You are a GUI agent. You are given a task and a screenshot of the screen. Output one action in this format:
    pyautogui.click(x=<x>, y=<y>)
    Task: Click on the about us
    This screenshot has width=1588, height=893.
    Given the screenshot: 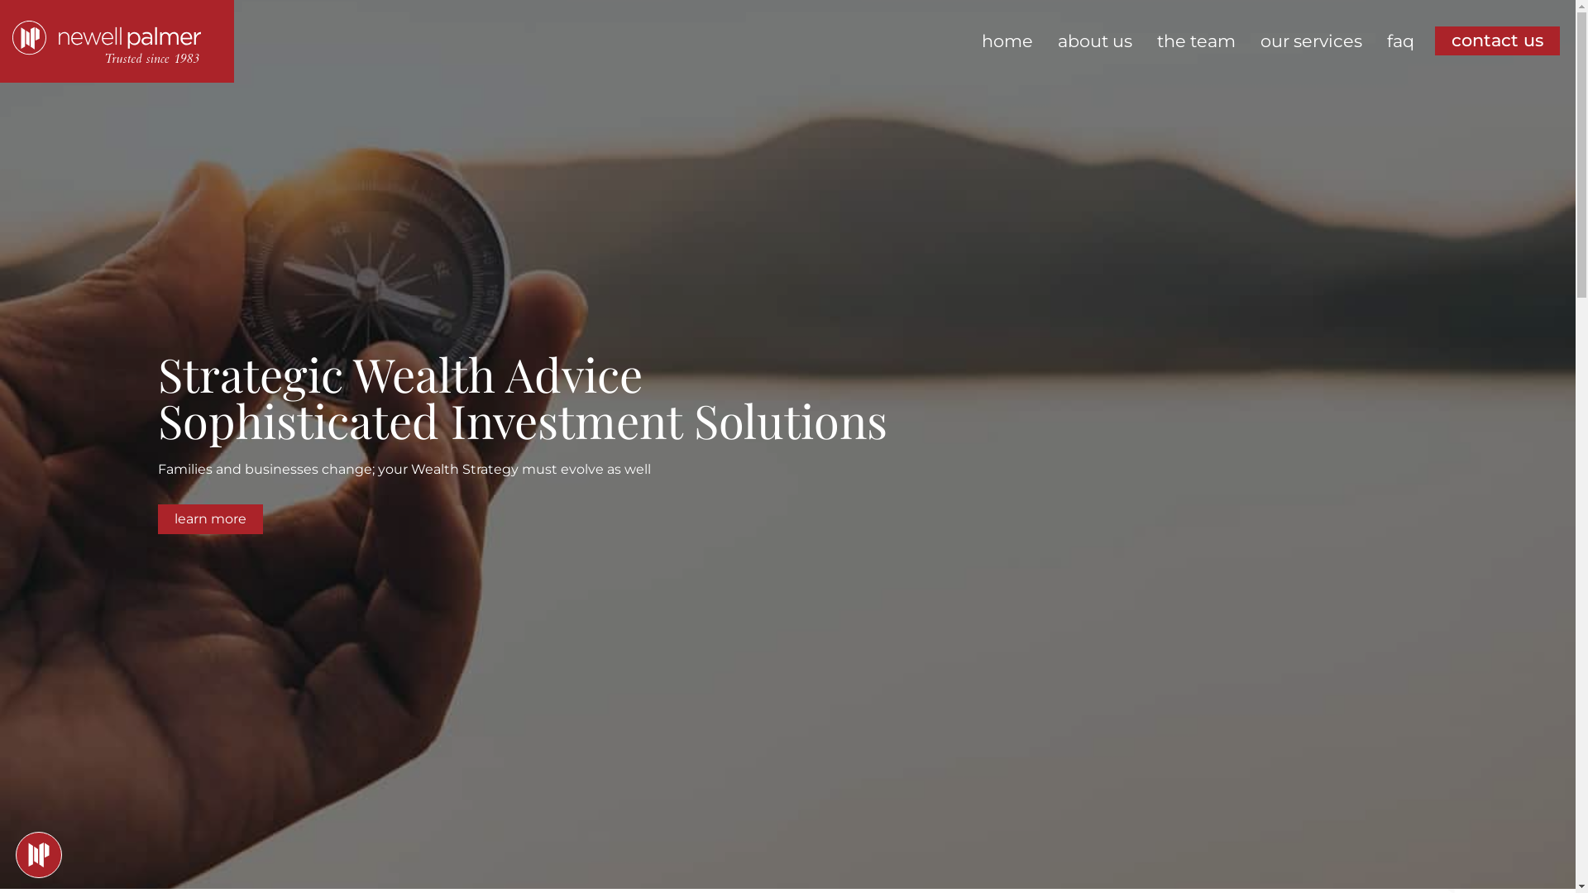 What is the action you would take?
    pyautogui.click(x=1095, y=41)
    